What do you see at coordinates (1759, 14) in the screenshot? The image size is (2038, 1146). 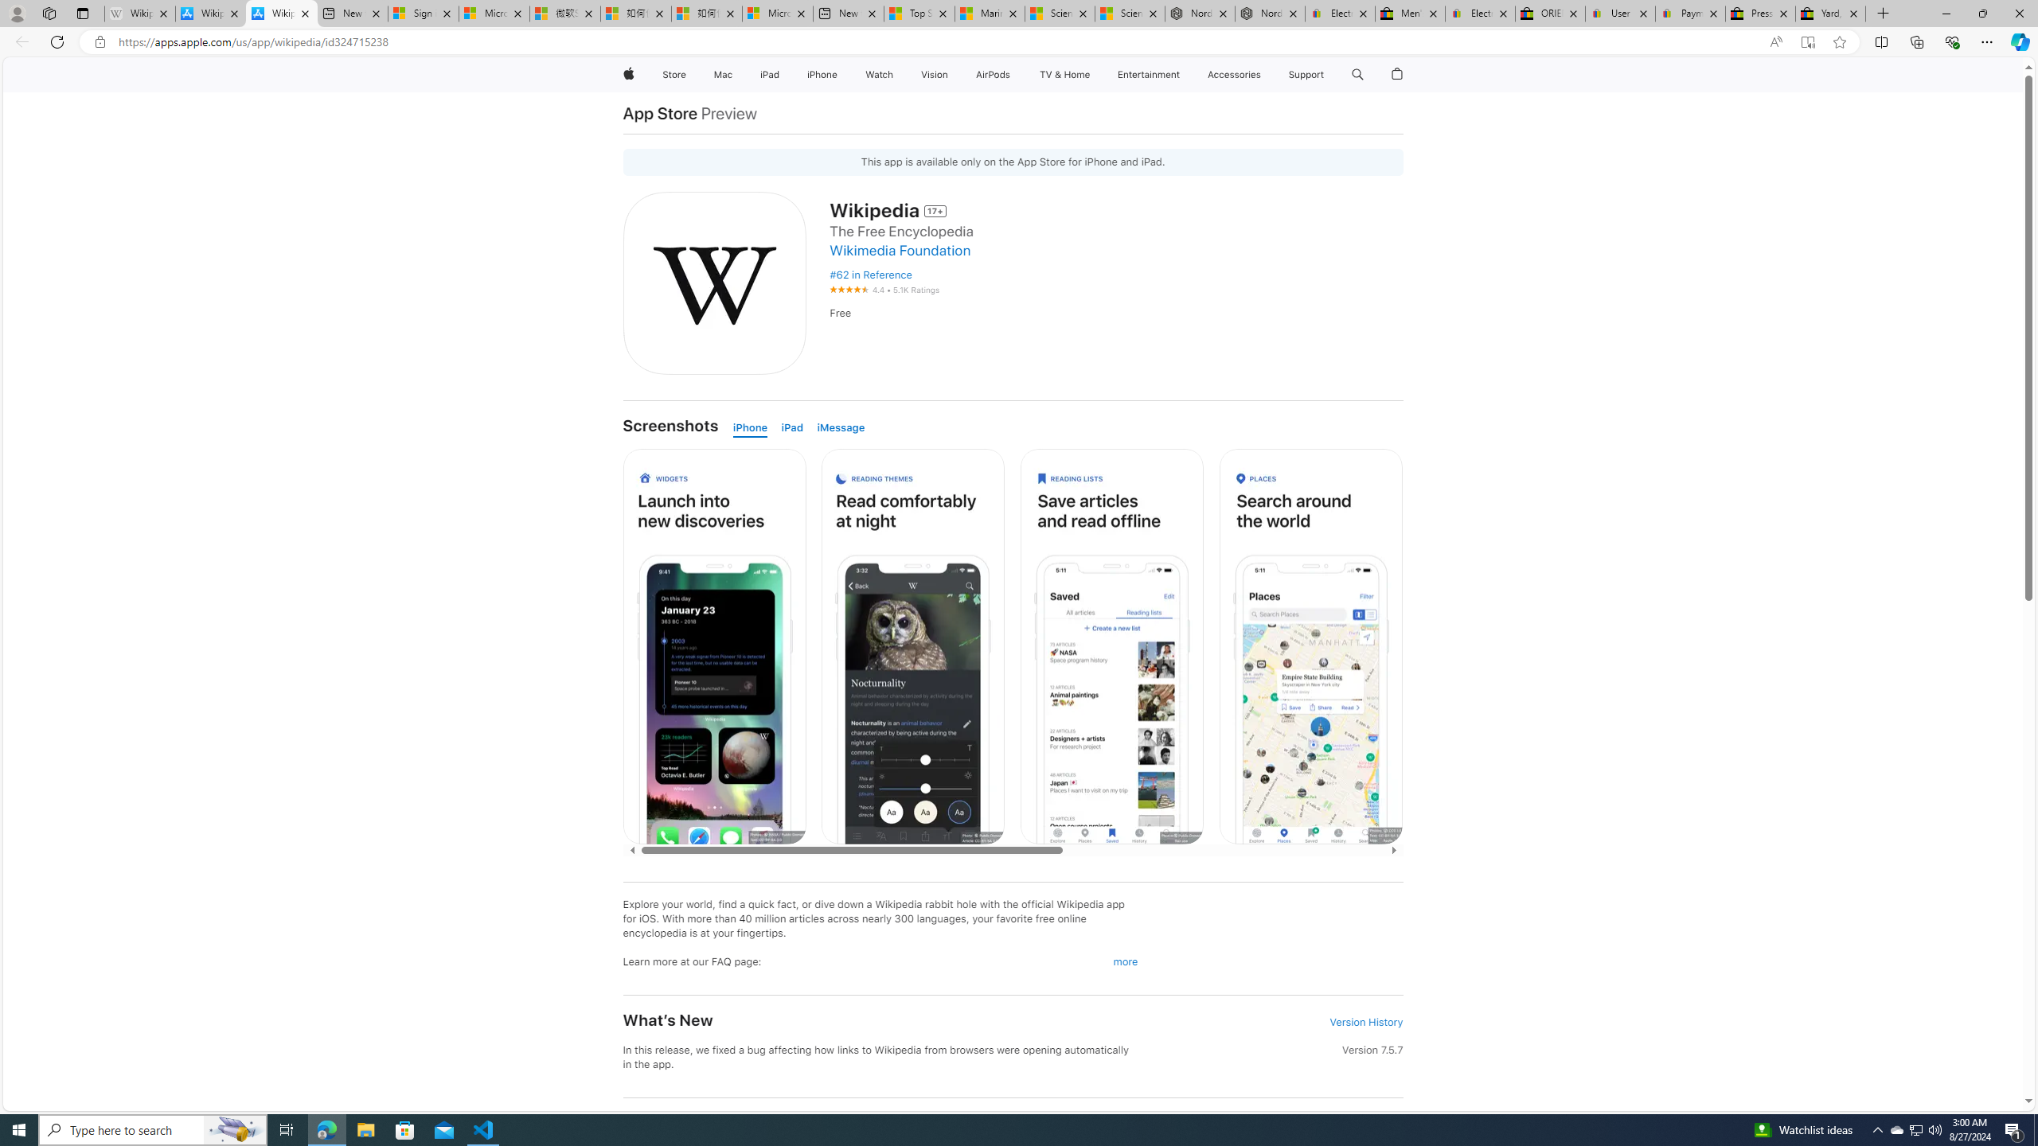 I see `Press Room - eBay Inc.` at bounding box center [1759, 14].